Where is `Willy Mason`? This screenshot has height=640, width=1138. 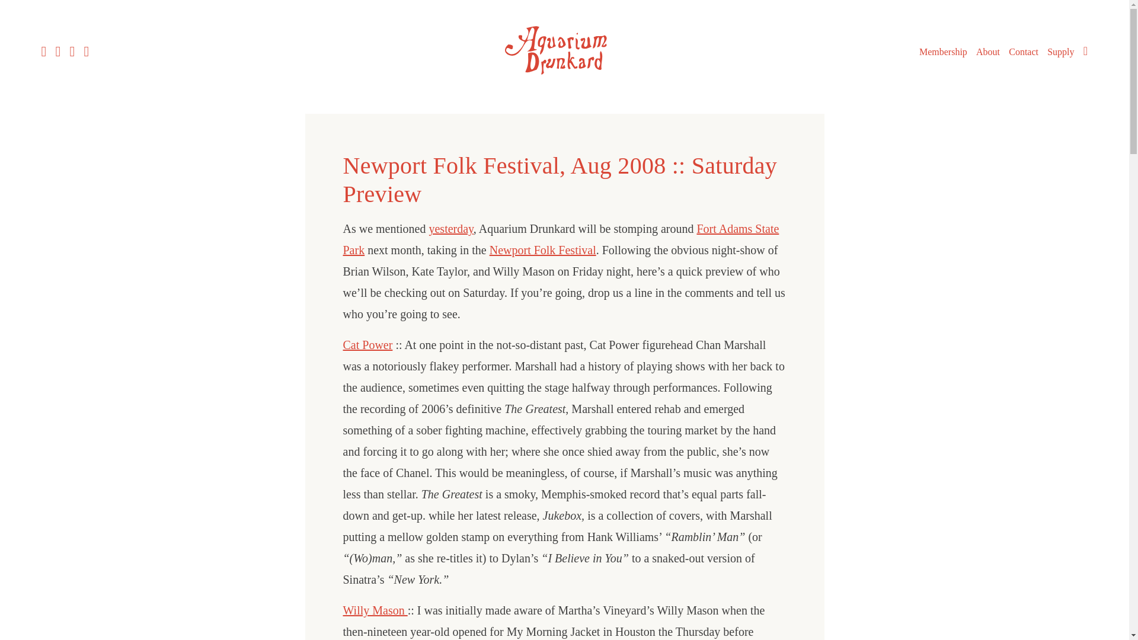
Willy Mason is located at coordinates (375, 610).